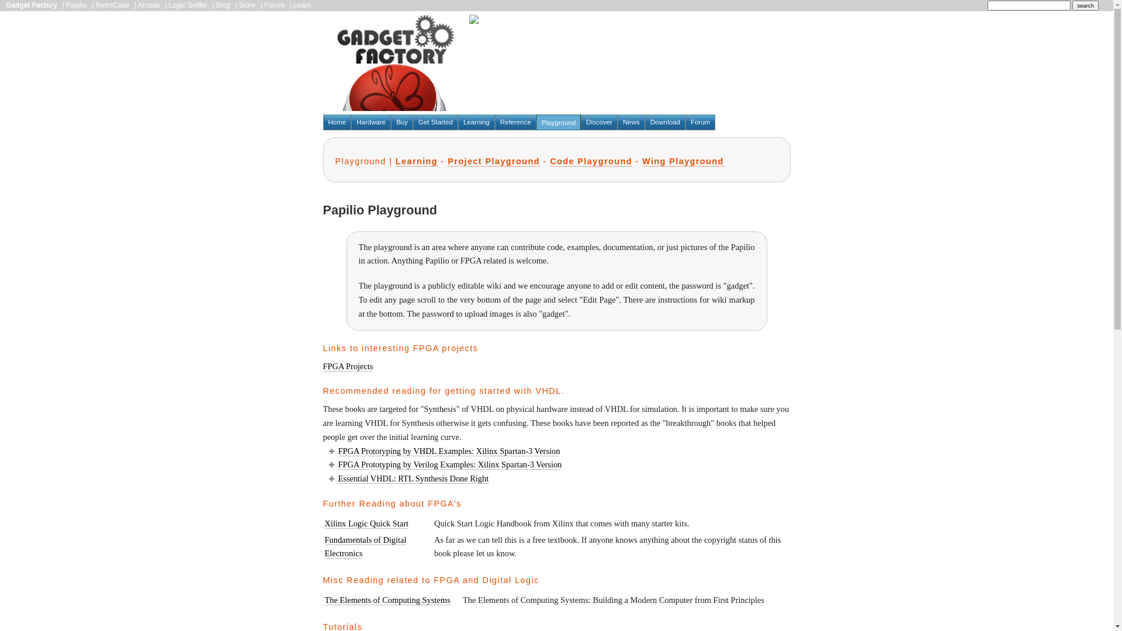 Image resolution: width=1122 pixels, height=631 pixels. What do you see at coordinates (449, 451) in the screenshot?
I see `FPGA Prototyping by VHDL Examples: Xilinx Spartan-3 Version` at bounding box center [449, 451].